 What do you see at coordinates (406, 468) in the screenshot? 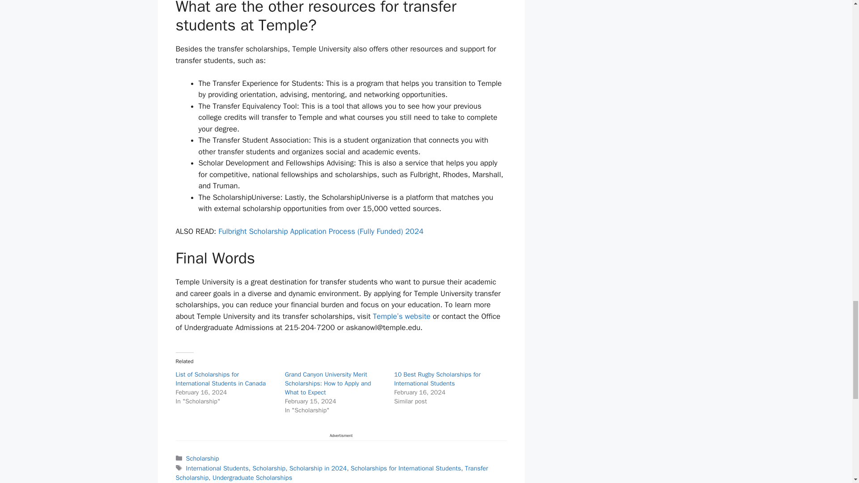
I see `Scholarships for International Students` at bounding box center [406, 468].